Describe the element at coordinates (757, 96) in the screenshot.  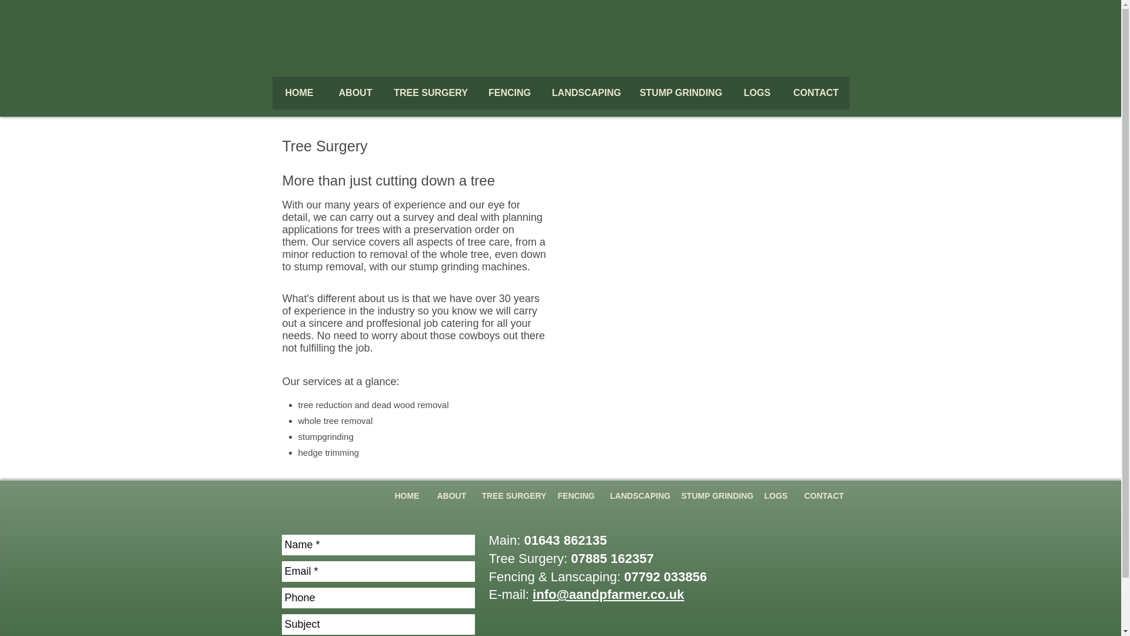
I see `LOGS` at that location.